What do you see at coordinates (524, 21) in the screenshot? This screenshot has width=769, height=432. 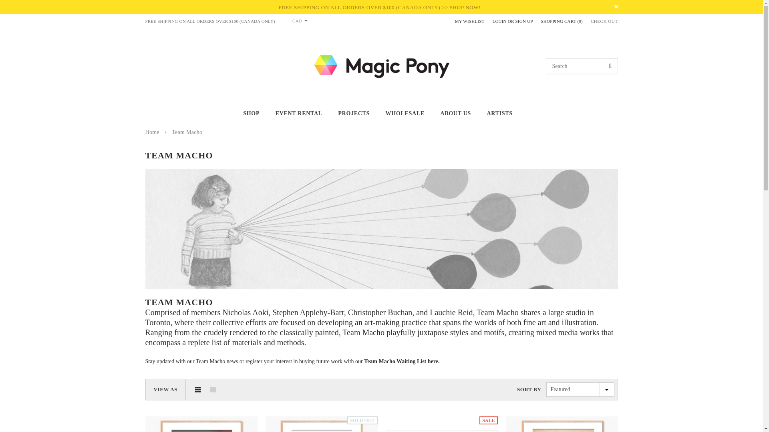 I see `SIGN UP` at bounding box center [524, 21].